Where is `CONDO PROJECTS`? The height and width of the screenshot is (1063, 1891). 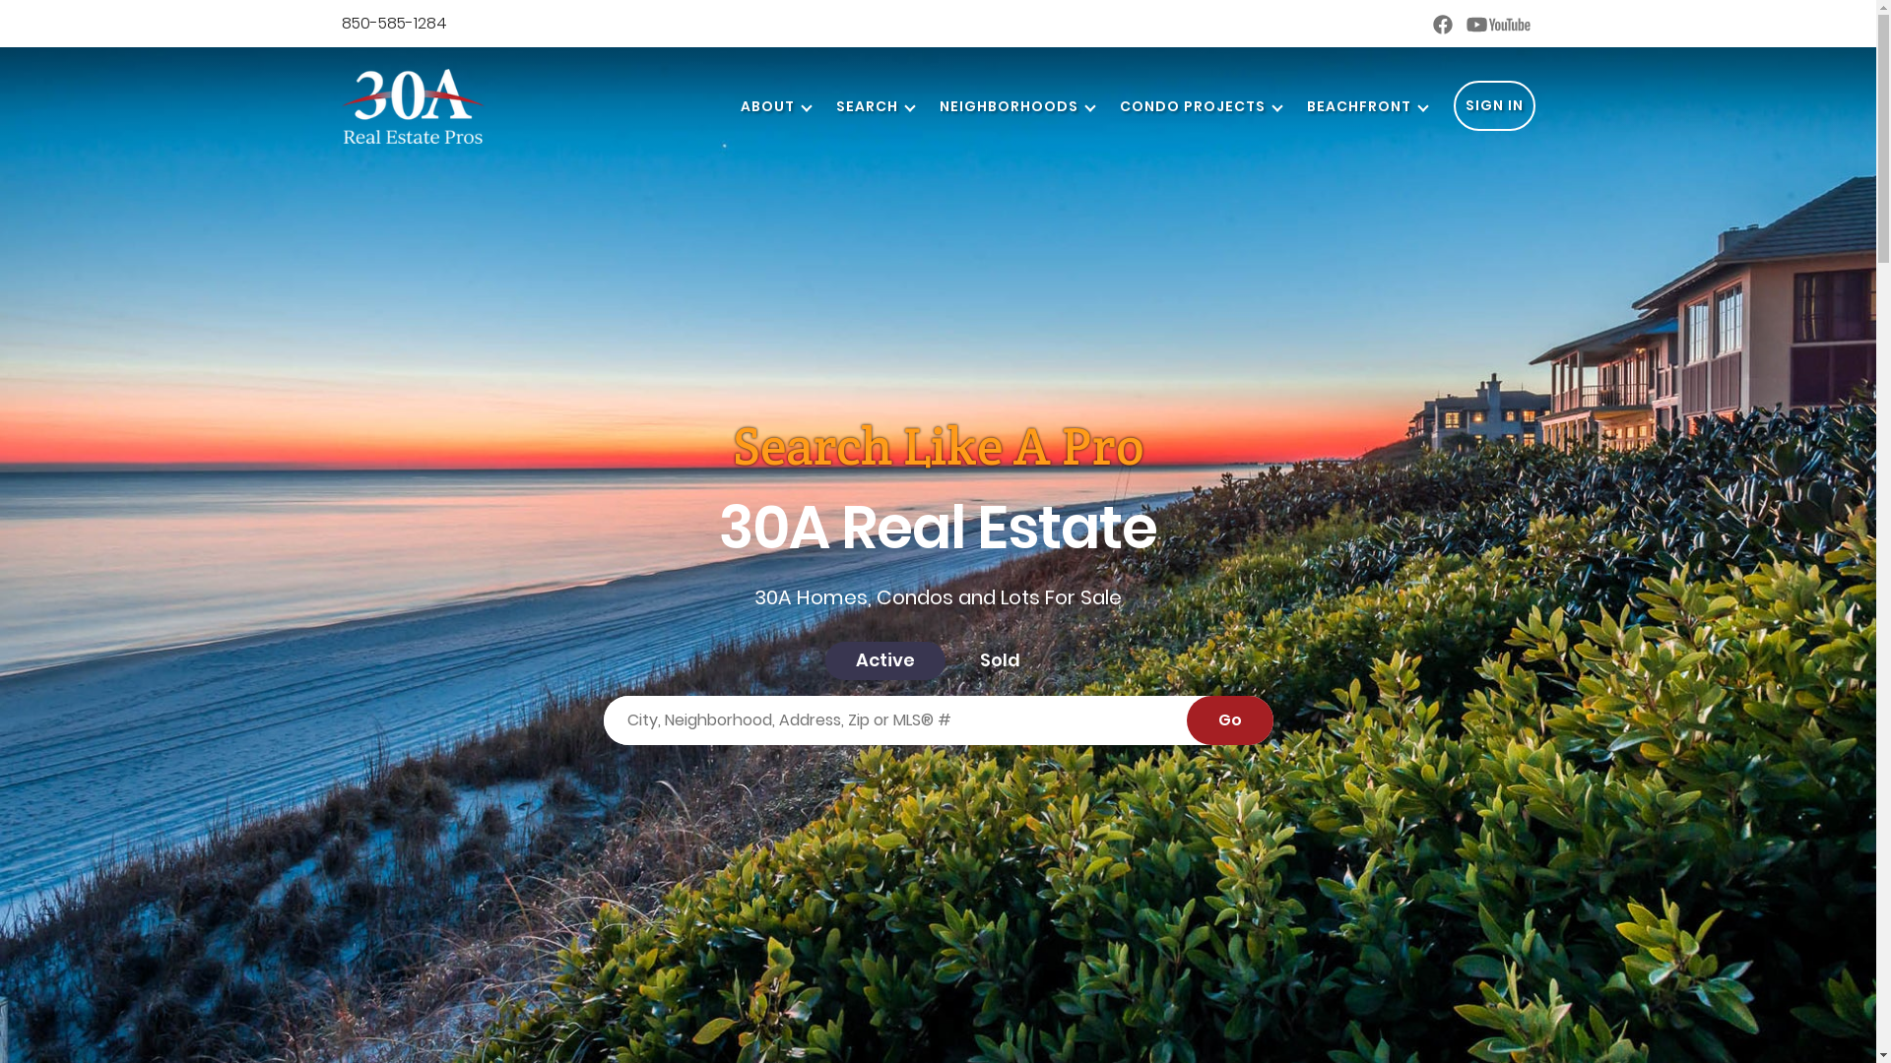 CONDO PROJECTS is located at coordinates (1193, 106).